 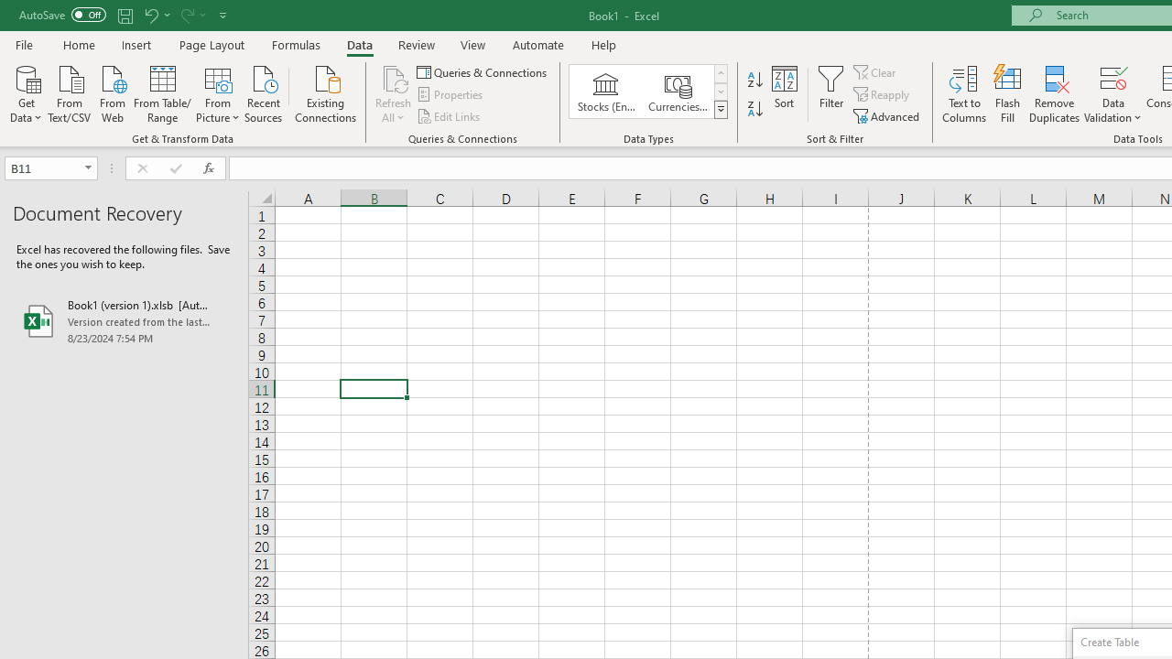 What do you see at coordinates (264, 92) in the screenshot?
I see `Recent Sources` at bounding box center [264, 92].